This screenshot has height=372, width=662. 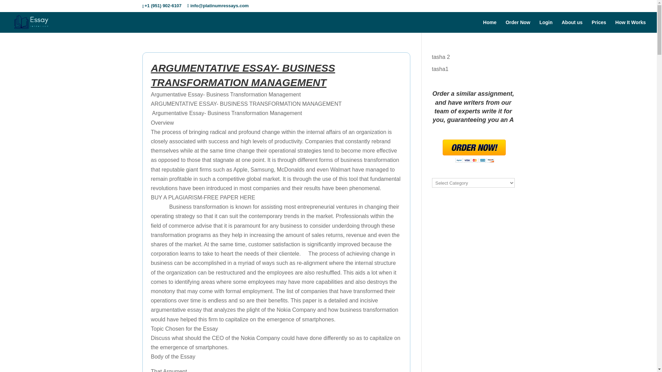 What do you see at coordinates (490, 26) in the screenshot?
I see `Home` at bounding box center [490, 26].